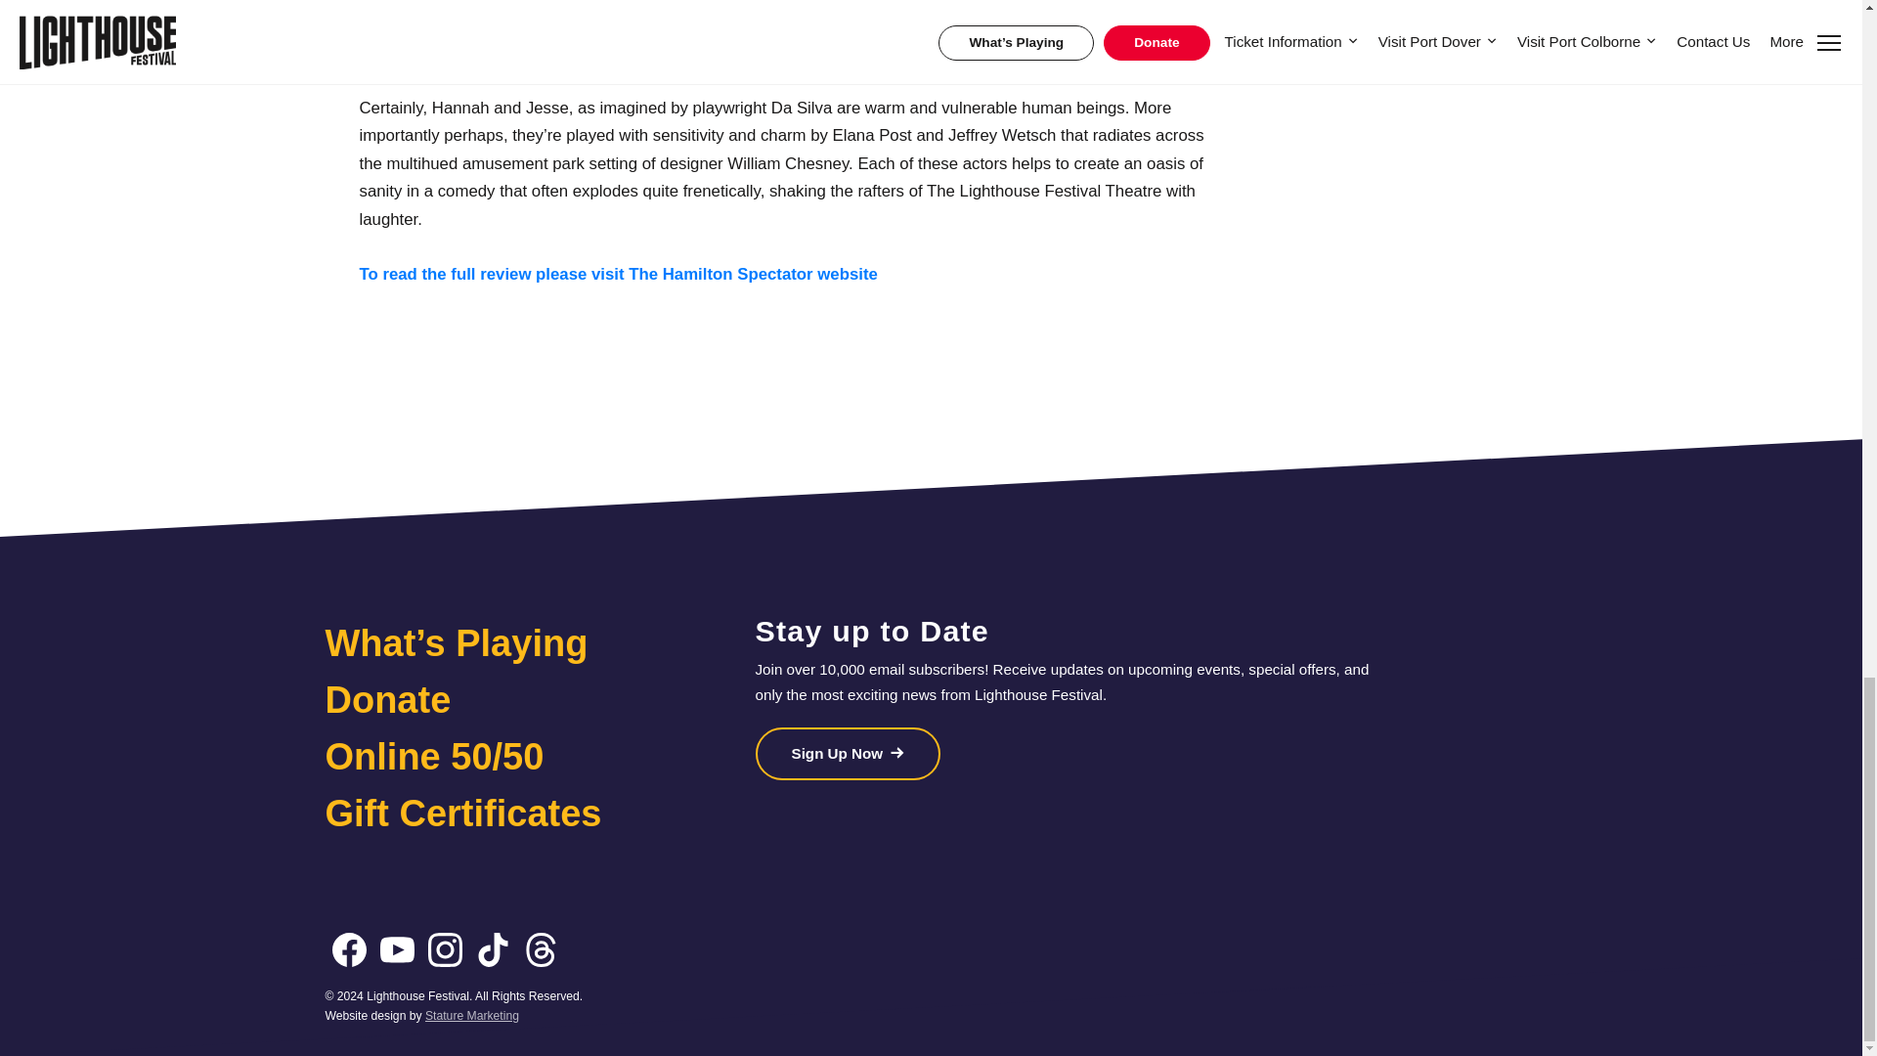  Describe the element at coordinates (397, 949) in the screenshot. I see `Follow us on YouTube` at that location.